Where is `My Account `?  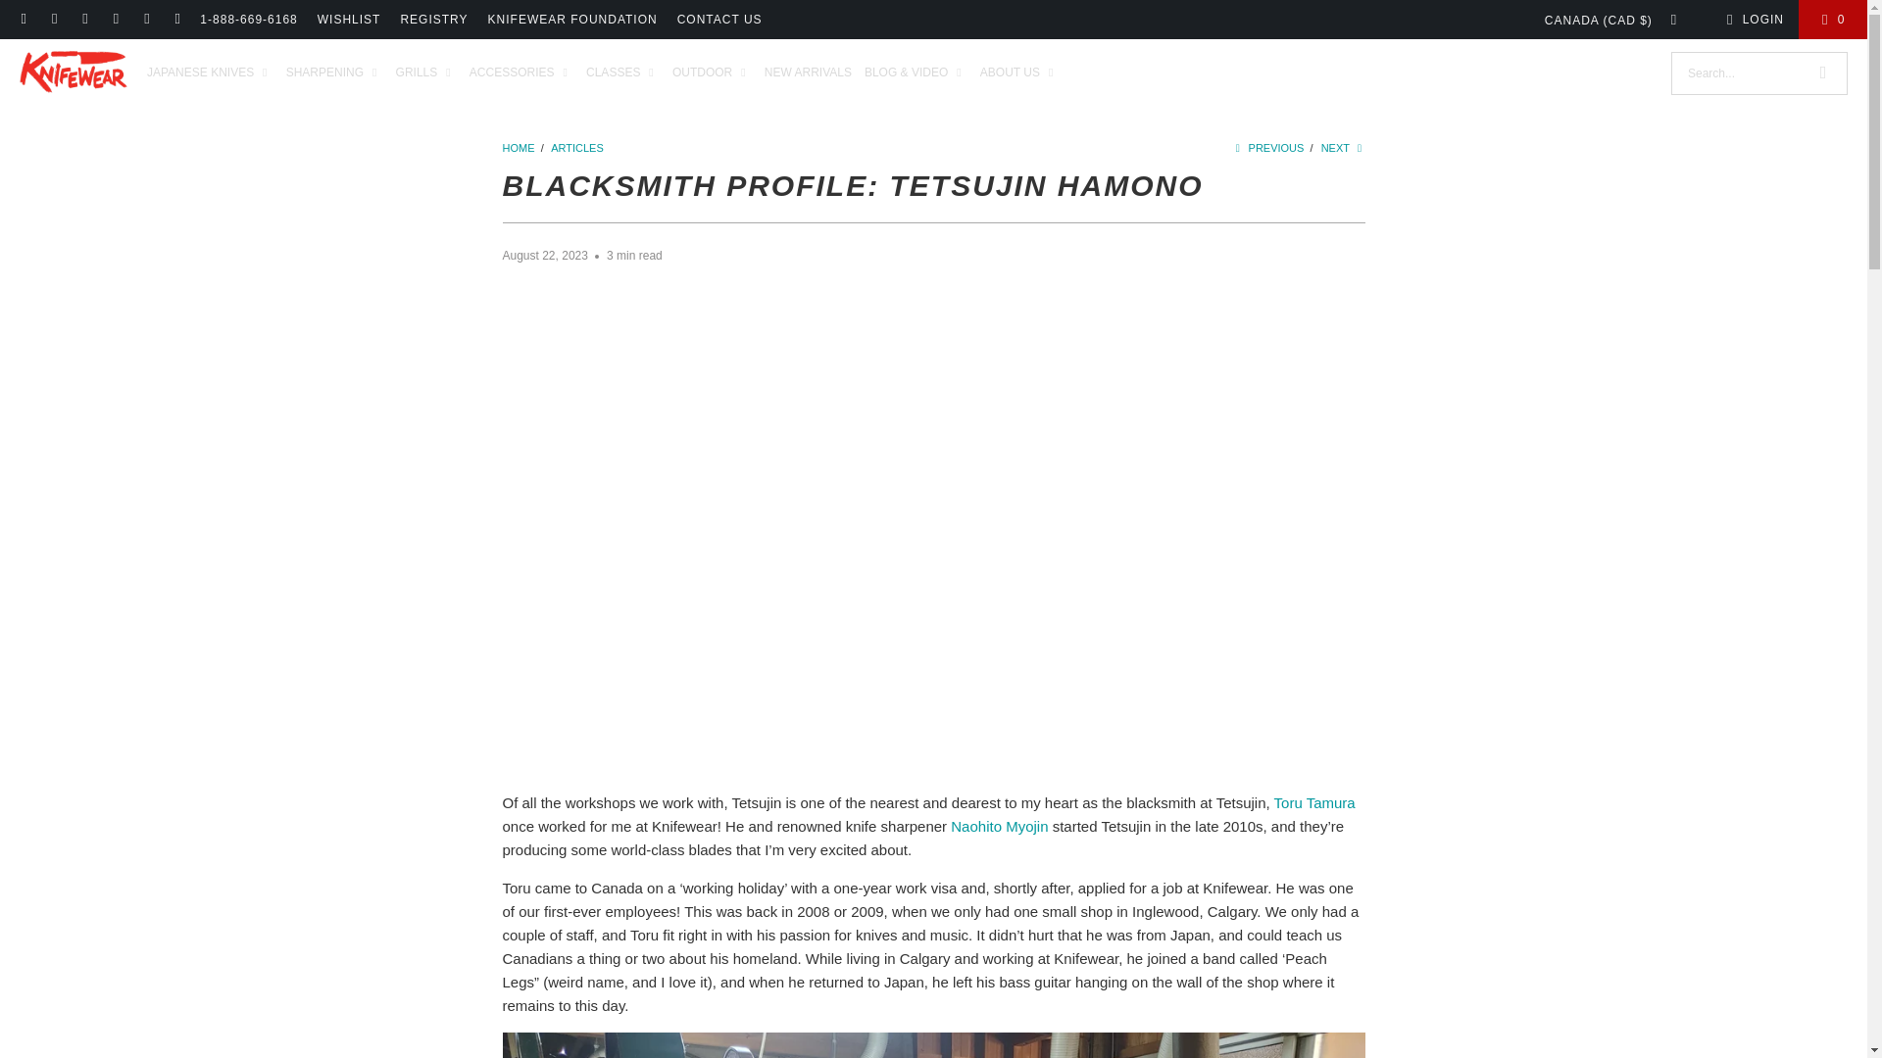 My Account  is located at coordinates (1752, 20).